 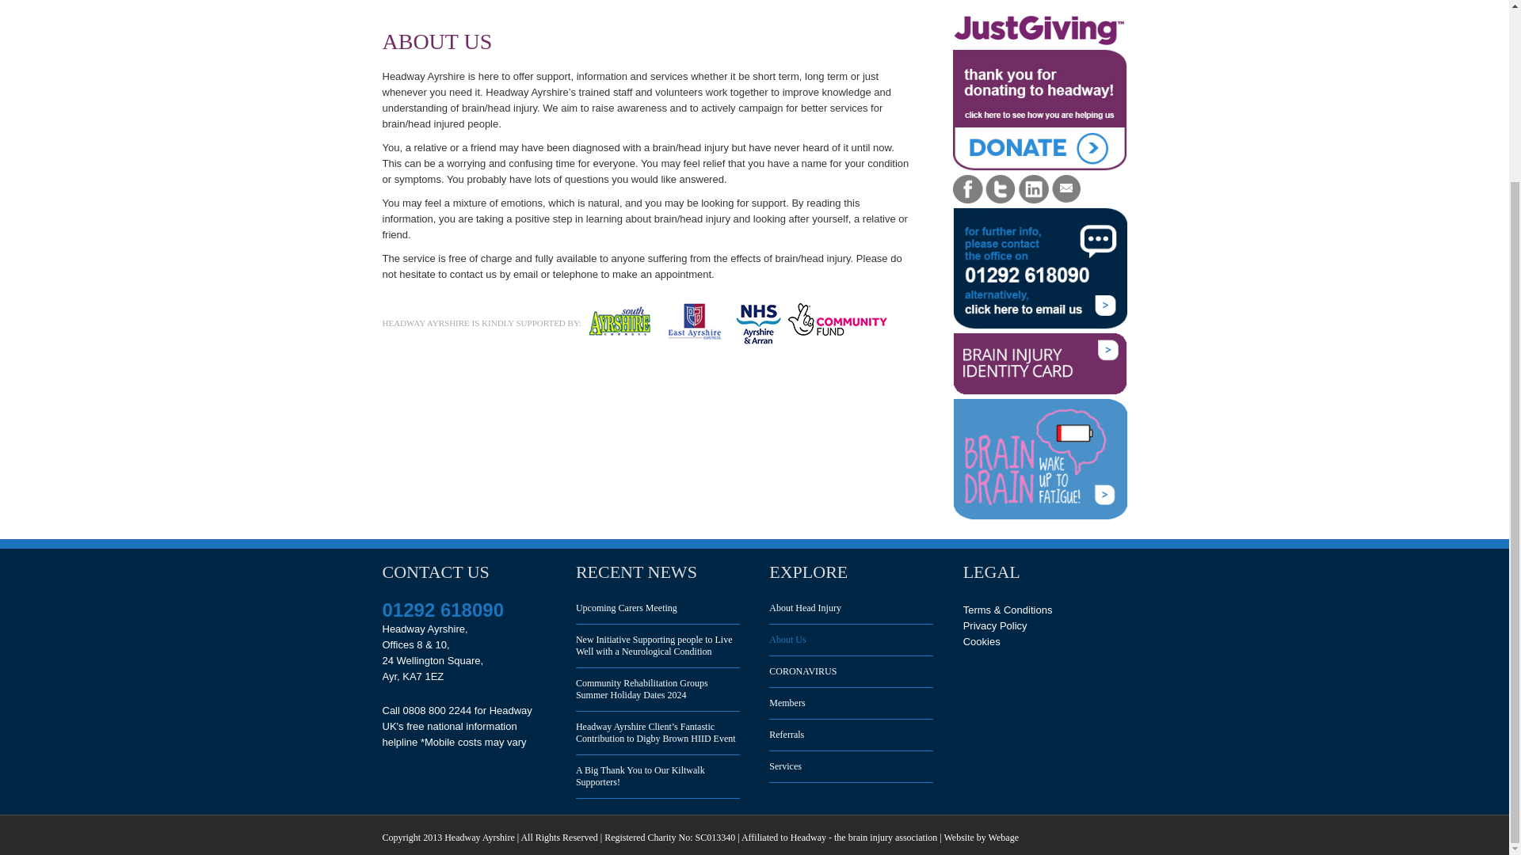 What do you see at coordinates (966, 181) in the screenshot?
I see `Facebook` at bounding box center [966, 181].